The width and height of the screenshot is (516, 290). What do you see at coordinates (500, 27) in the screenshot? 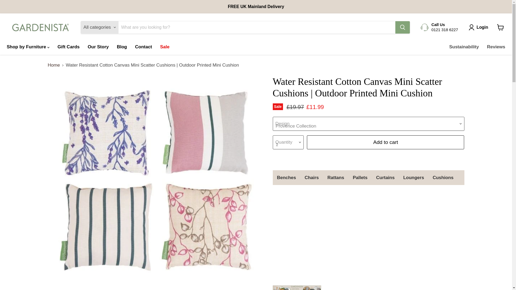
I see `View cart` at bounding box center [500, 27].